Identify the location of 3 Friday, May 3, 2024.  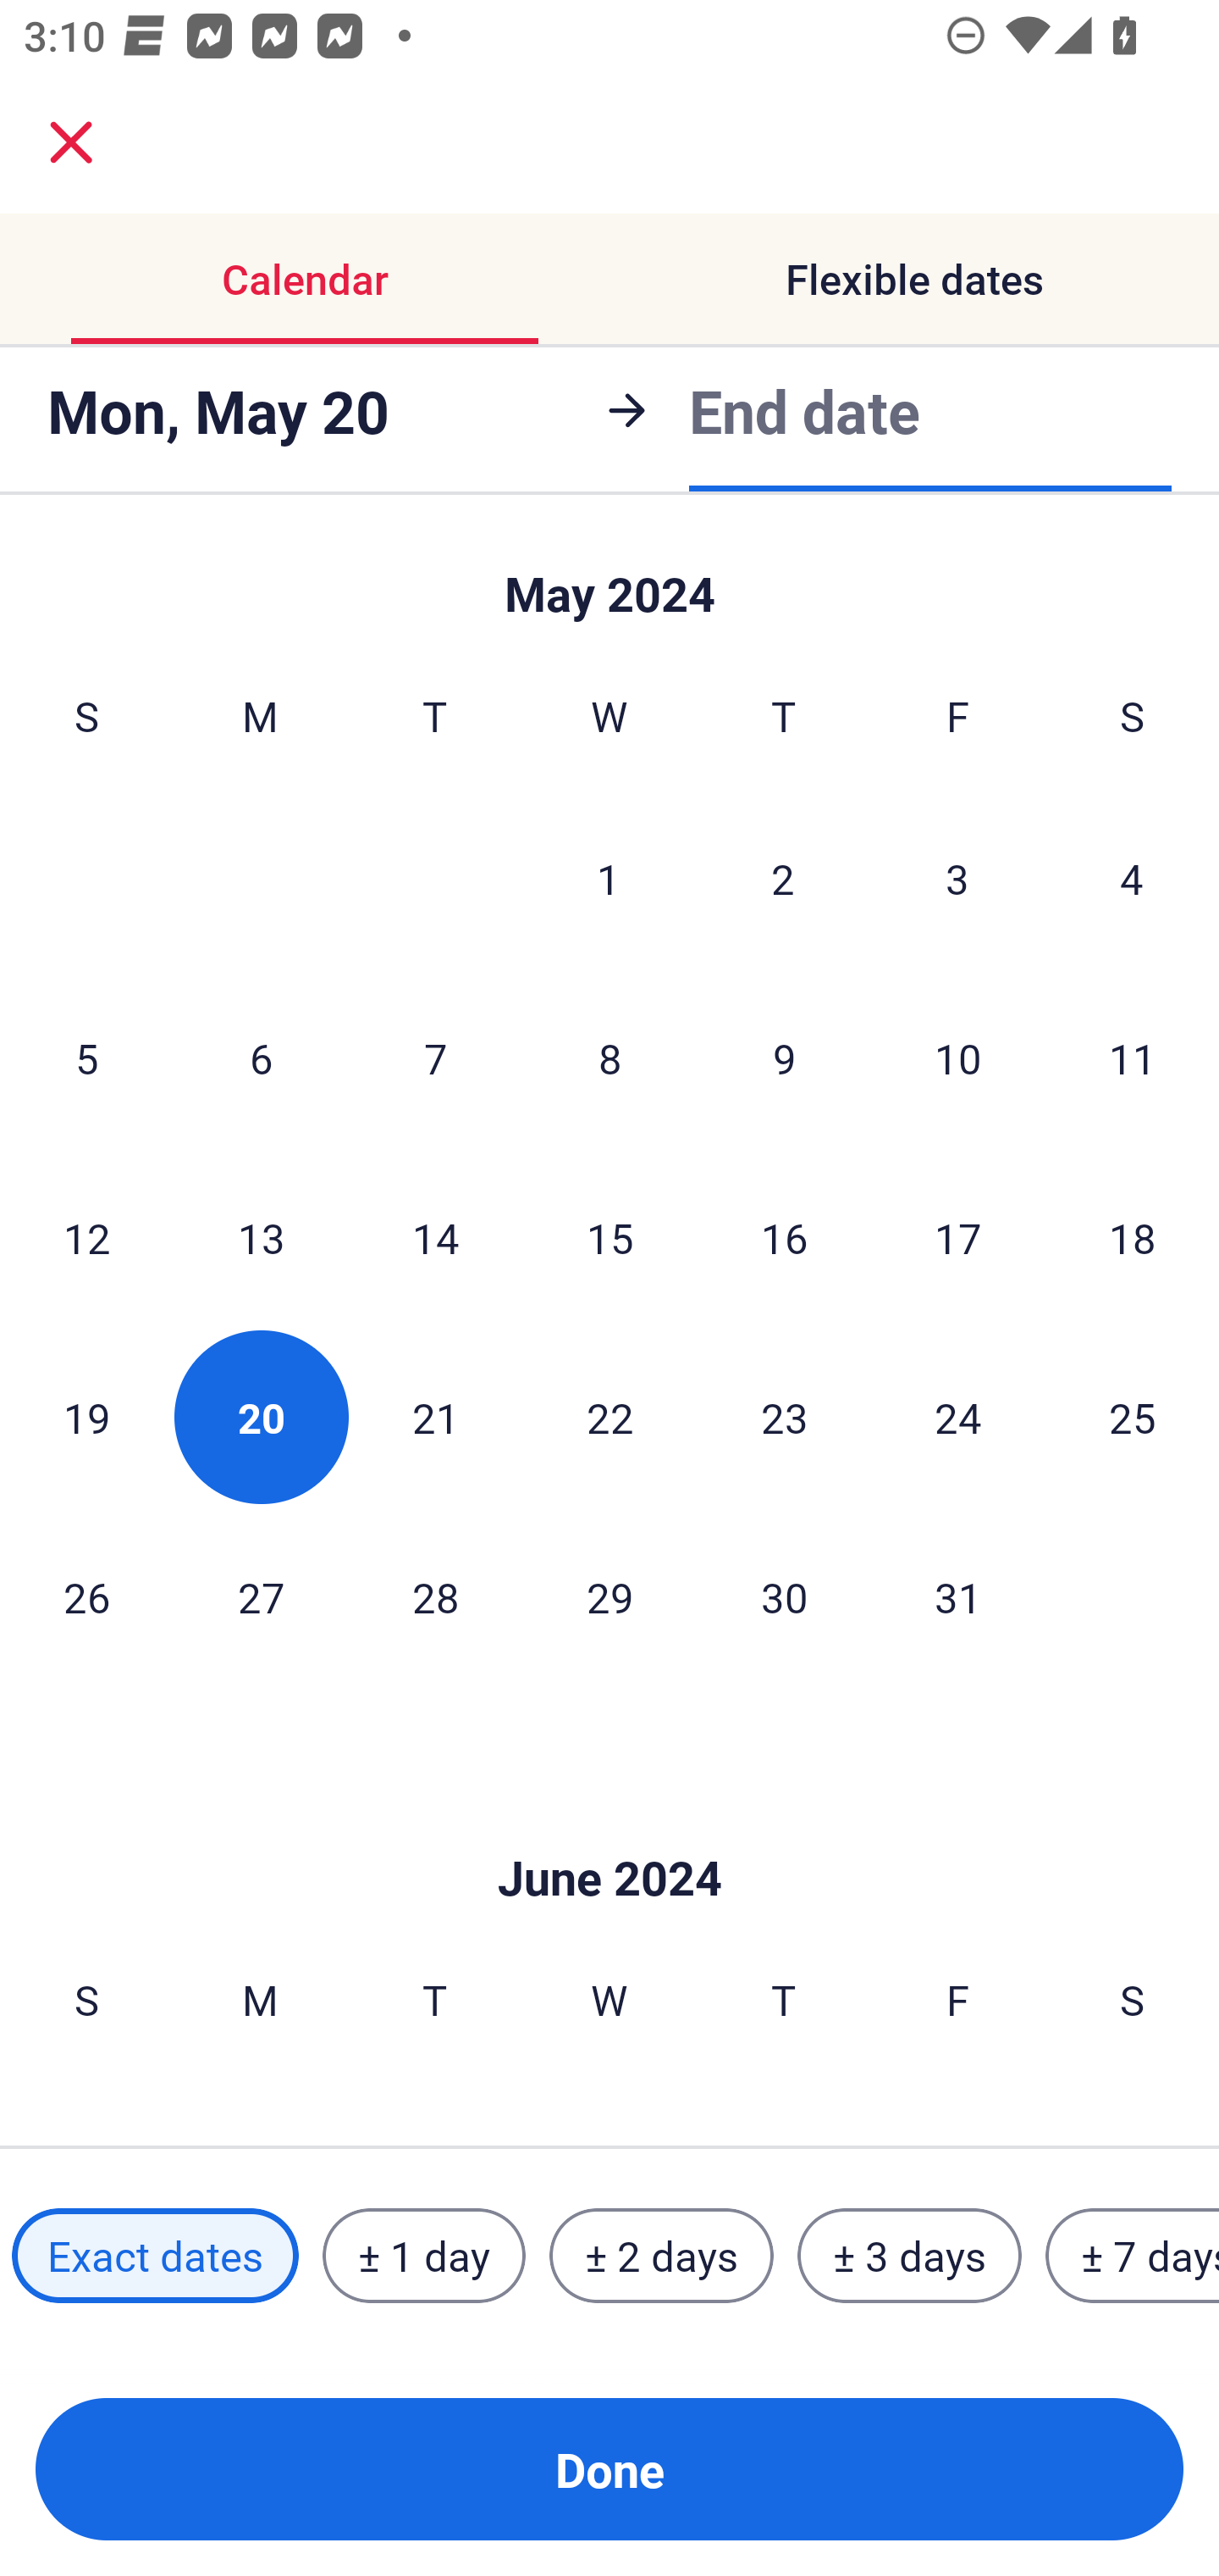
(957, 878).